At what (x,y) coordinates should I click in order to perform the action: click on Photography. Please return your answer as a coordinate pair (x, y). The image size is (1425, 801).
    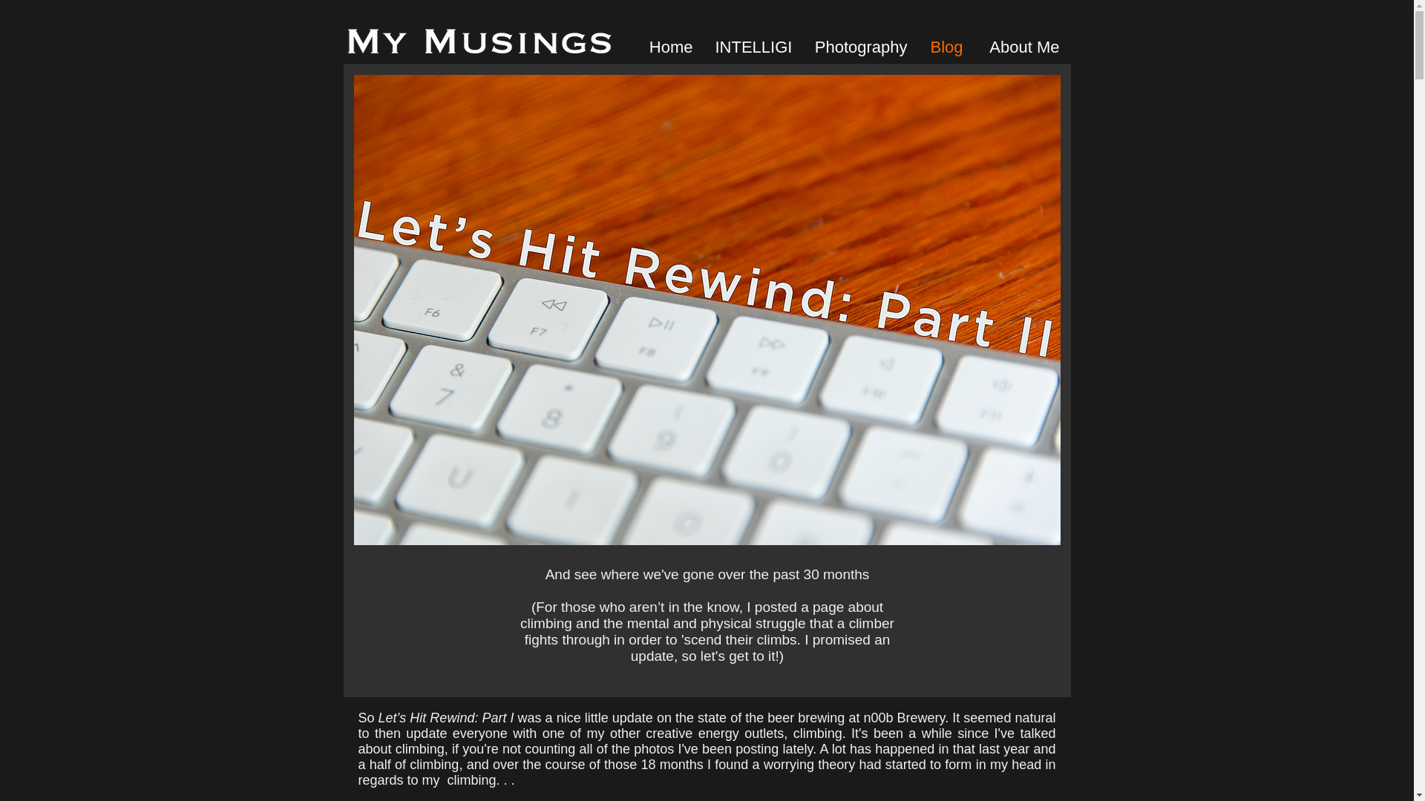
    Looking at the image, I should click on (858, 47).